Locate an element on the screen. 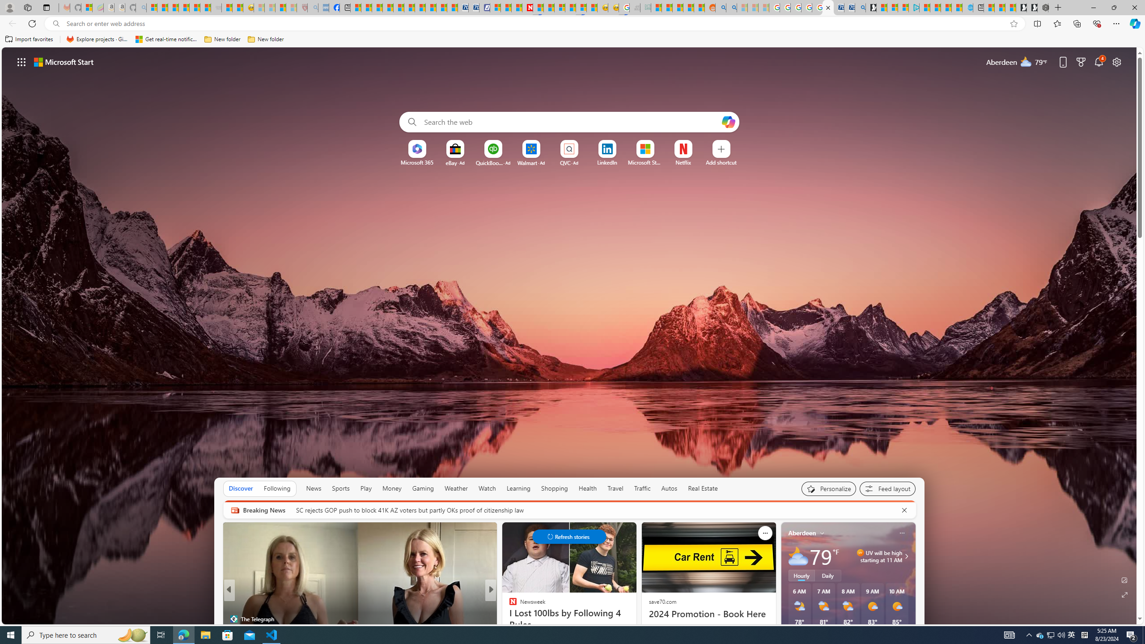 This screenshot has width=1145, height=644. Learning is located at coordinates (518, 488).